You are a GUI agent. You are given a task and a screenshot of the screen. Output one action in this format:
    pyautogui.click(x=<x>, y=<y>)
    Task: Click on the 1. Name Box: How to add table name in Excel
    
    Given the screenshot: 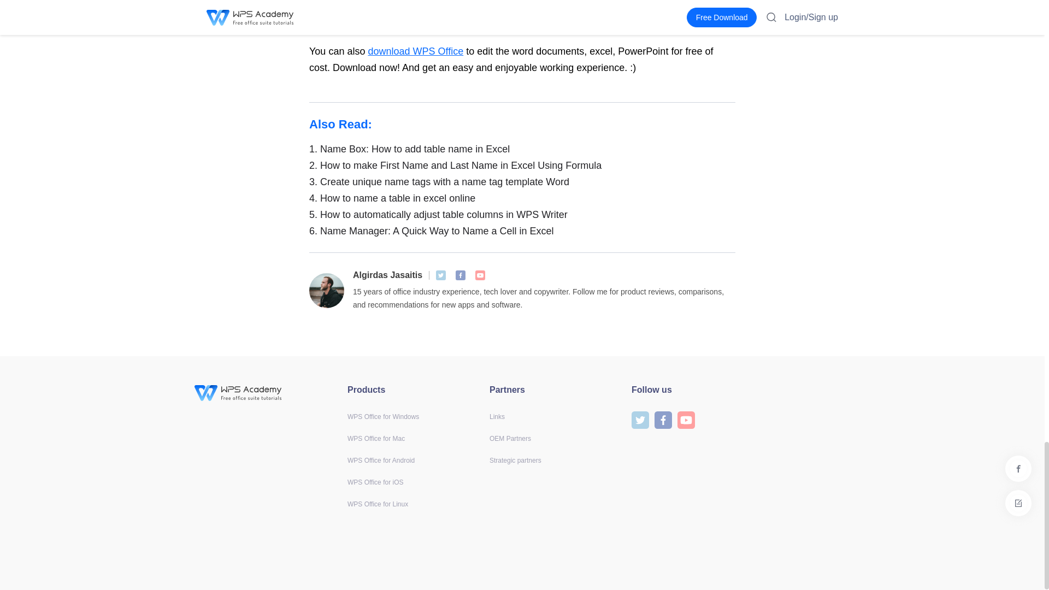 What is the action you would take?
    pyautogui.click(x=522, y=149)
    